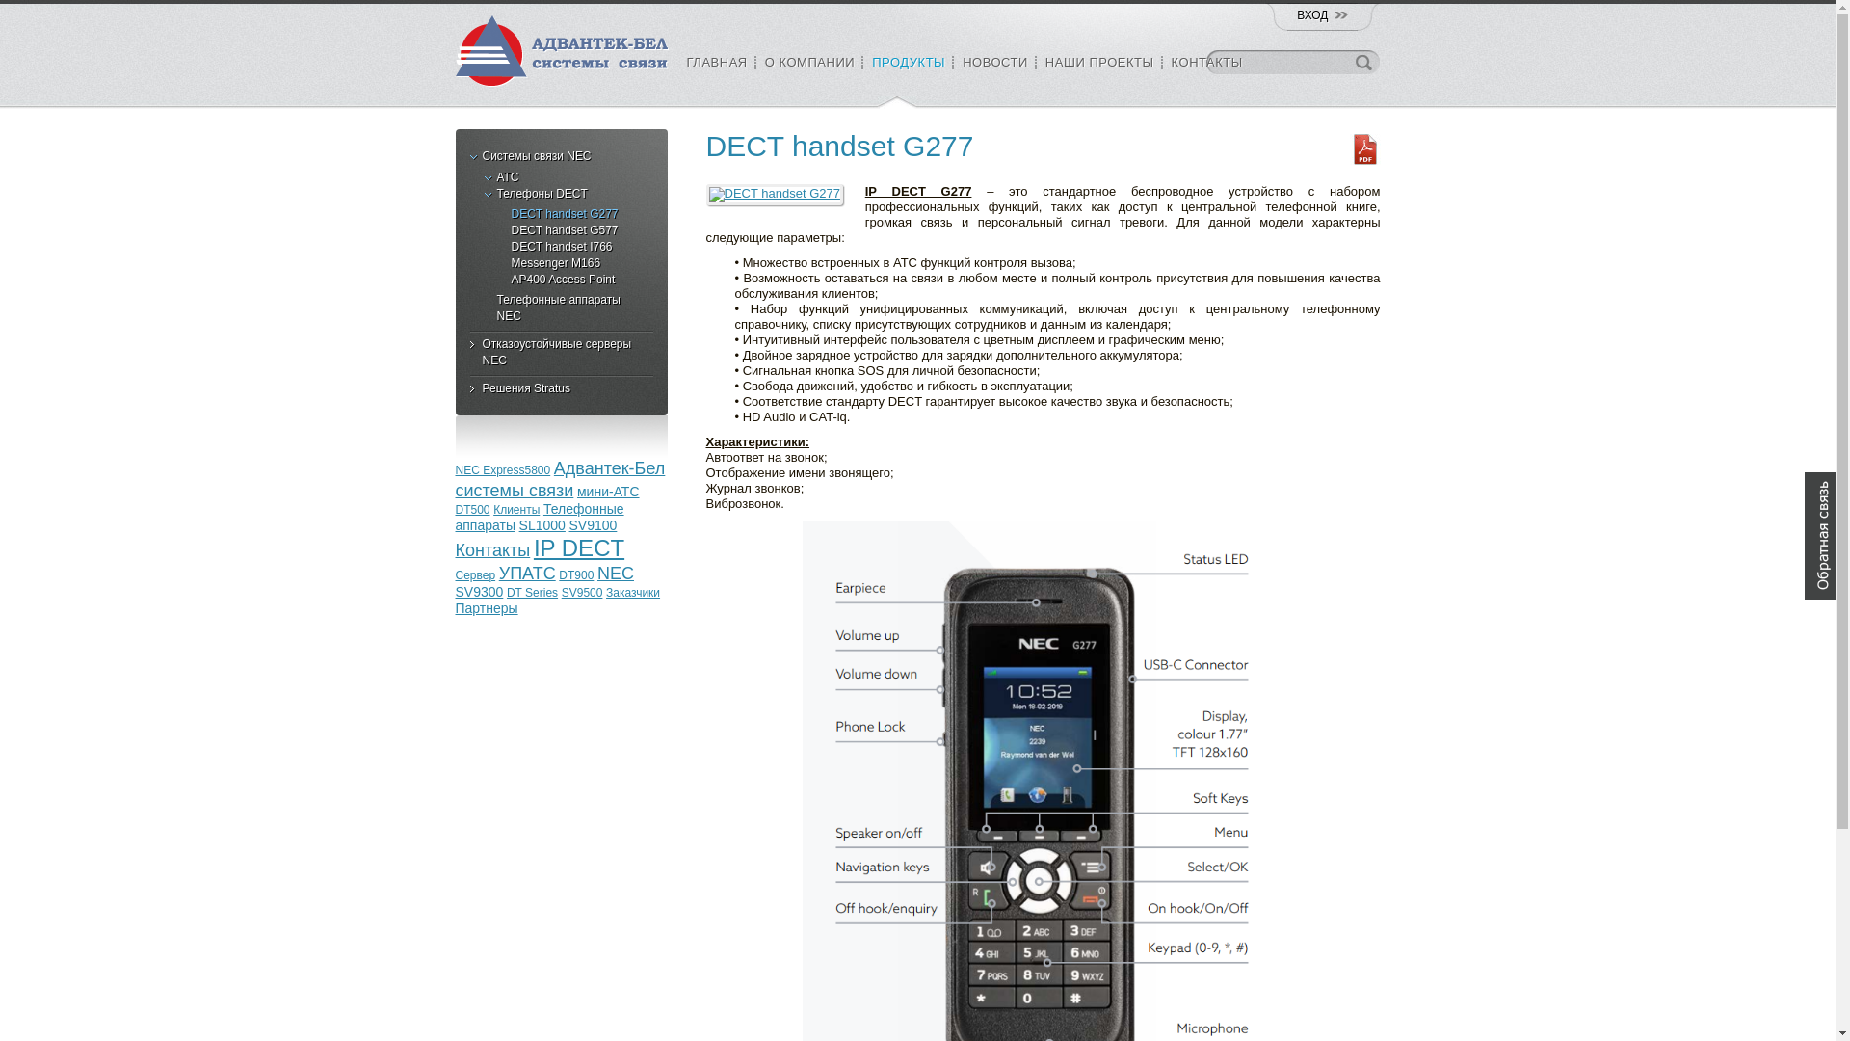 The image size is (1850, 1041). Describe the element at coordinates (562, 264) in the screenshot. I see `Messenger M166` at that location.